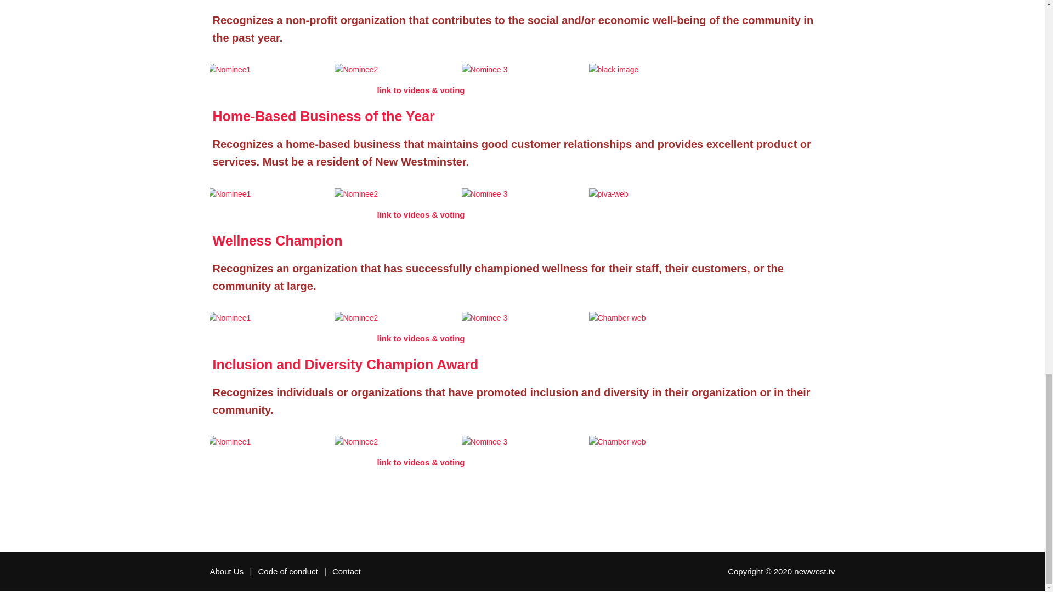  I want to click on Share to X, so click(535, 496).